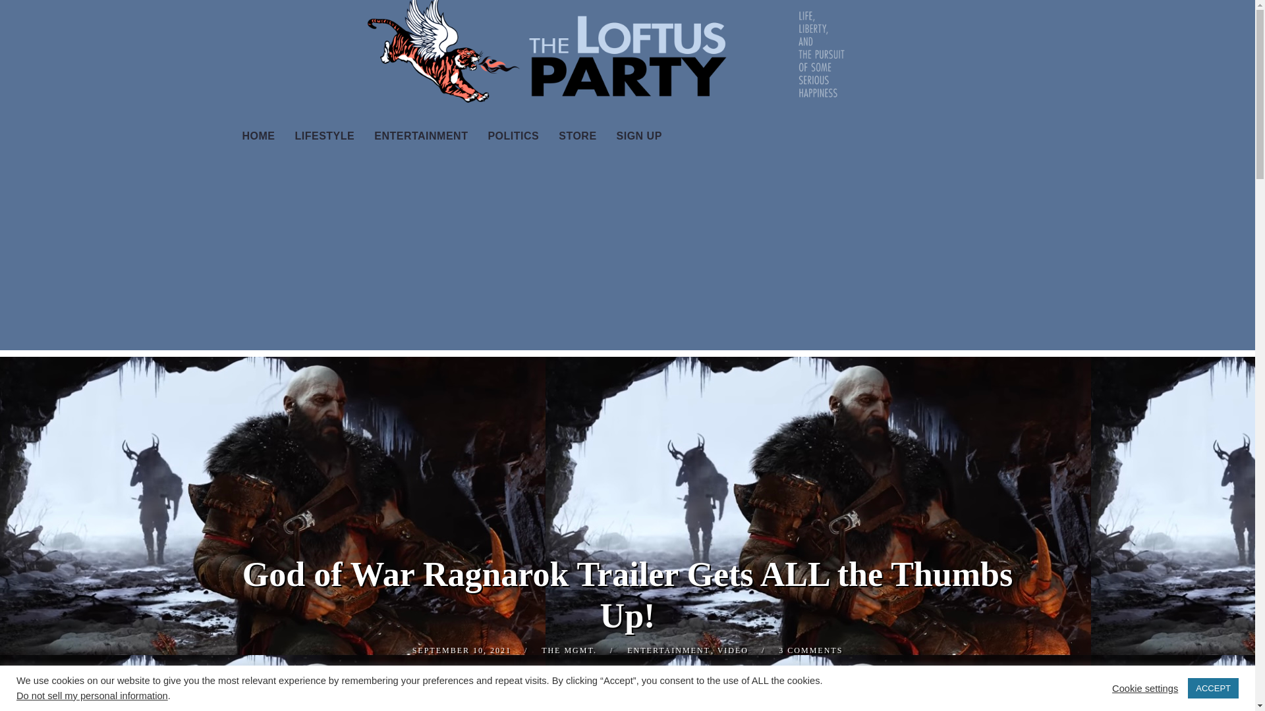 This screenshot has width=1265, height=711. I want to click on ENTERTAINMENT, so click(420, 136).